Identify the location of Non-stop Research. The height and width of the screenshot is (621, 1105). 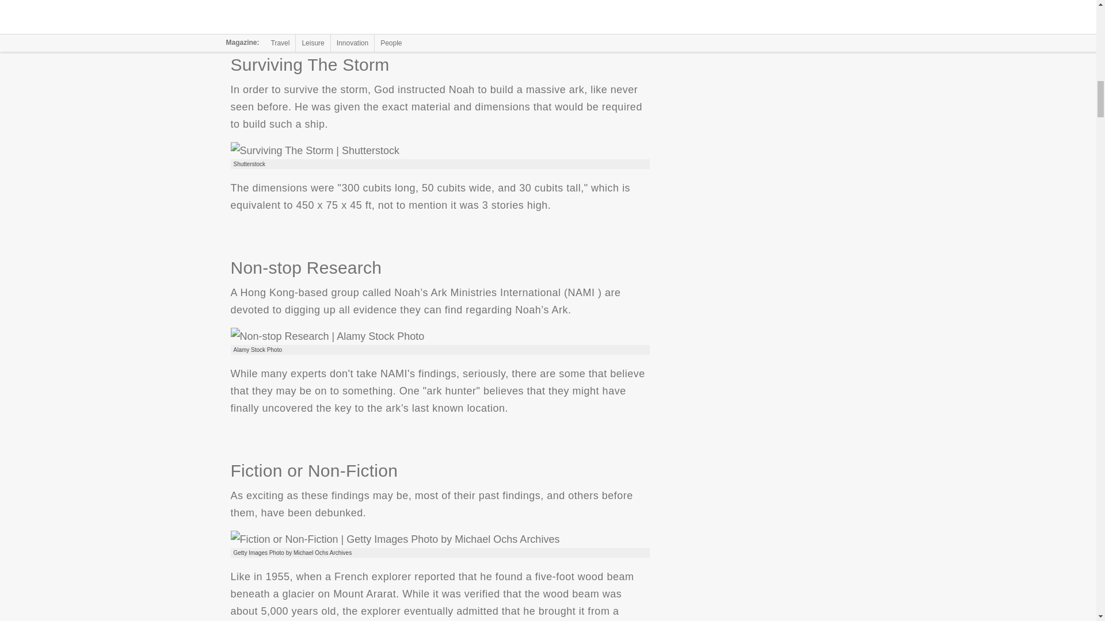
(327, 336).